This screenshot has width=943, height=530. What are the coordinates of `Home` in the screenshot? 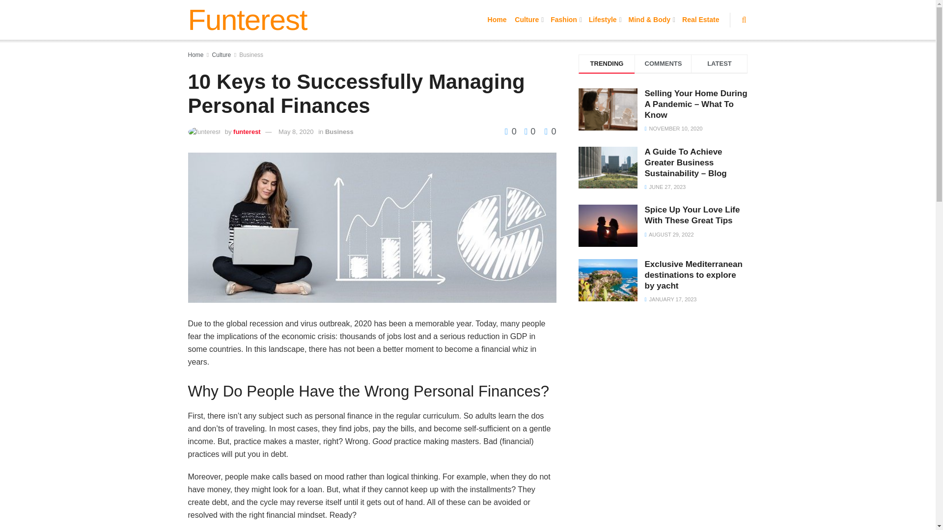 It's located at (497, 20).